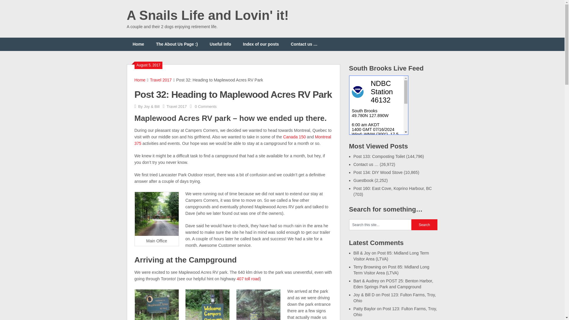  I want to click on Index of our posts, so click(261, 44).